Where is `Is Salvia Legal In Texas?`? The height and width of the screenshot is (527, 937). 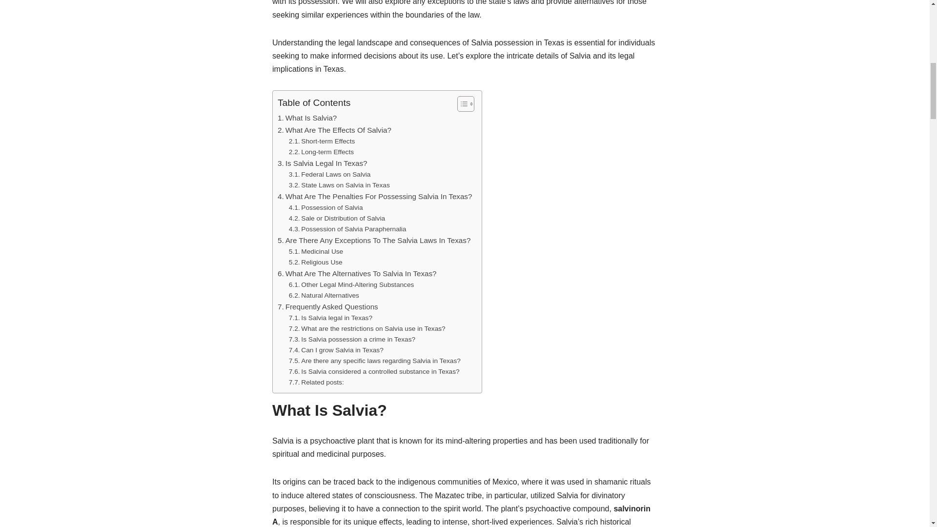
Is Salvia Legal In Texas? is located at coordinates (322, 163).